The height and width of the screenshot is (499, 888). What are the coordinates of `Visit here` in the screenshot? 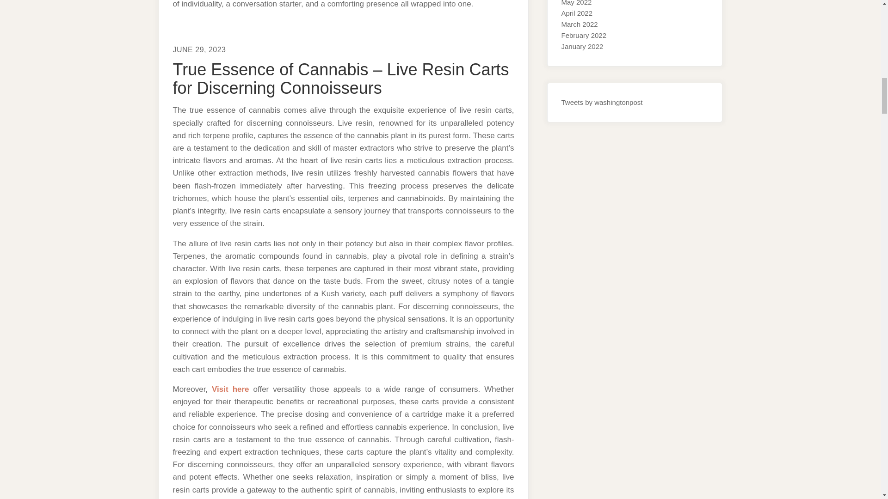 It's located at (230, 389).